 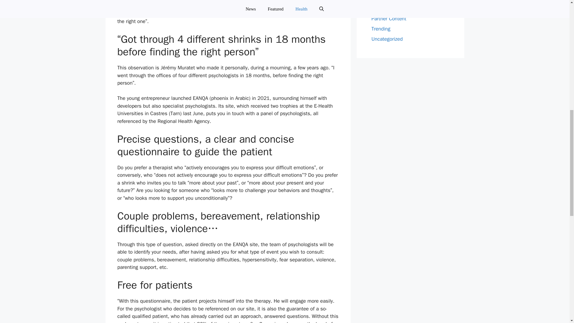 What do you see at coordinates (387, 39) in the screenshot?
I see `Uncategorized` at bounding box center [387, 39].